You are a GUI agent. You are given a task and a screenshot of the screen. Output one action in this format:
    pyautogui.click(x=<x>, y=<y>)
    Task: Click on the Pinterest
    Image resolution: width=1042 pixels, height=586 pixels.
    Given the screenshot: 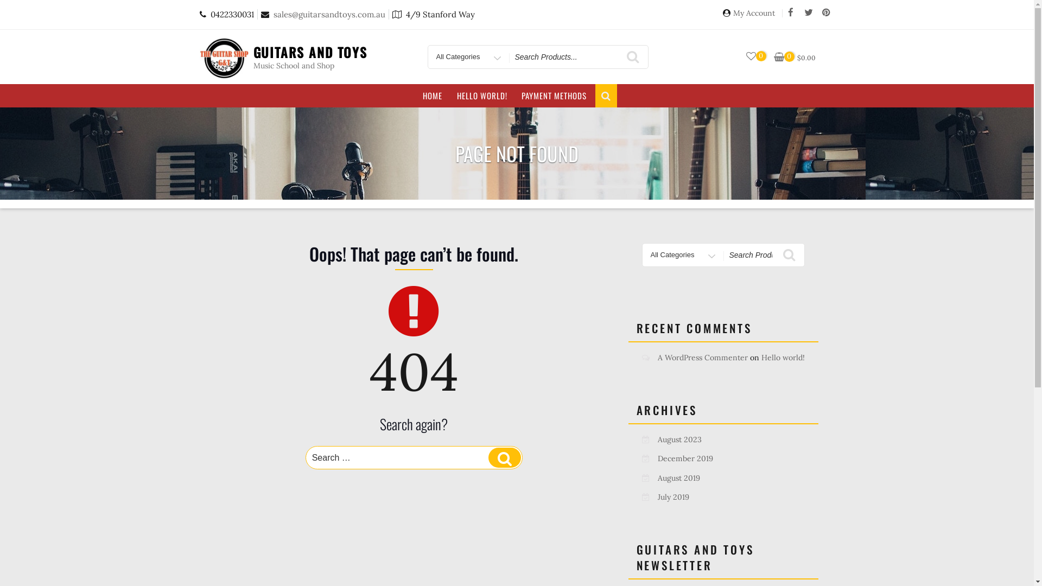 What is the action you would take?
    pyautogui.click(x=826, y=13)
    